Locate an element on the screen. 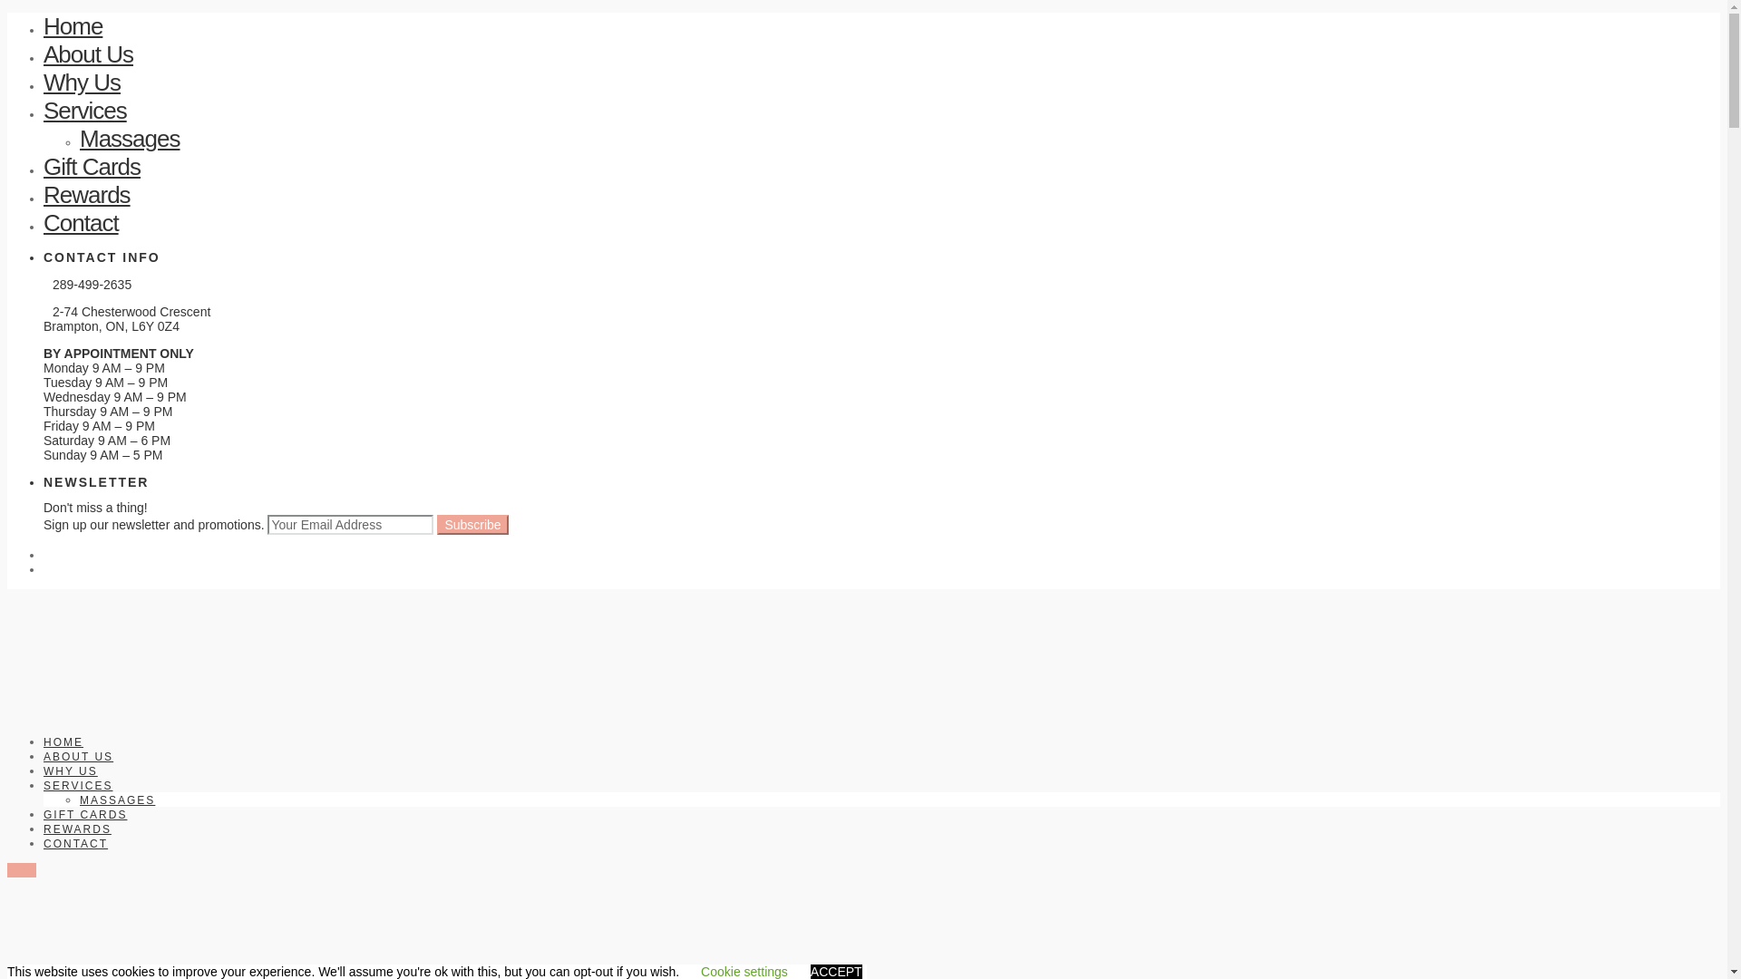  Contact is located at coordinates (82, 223).